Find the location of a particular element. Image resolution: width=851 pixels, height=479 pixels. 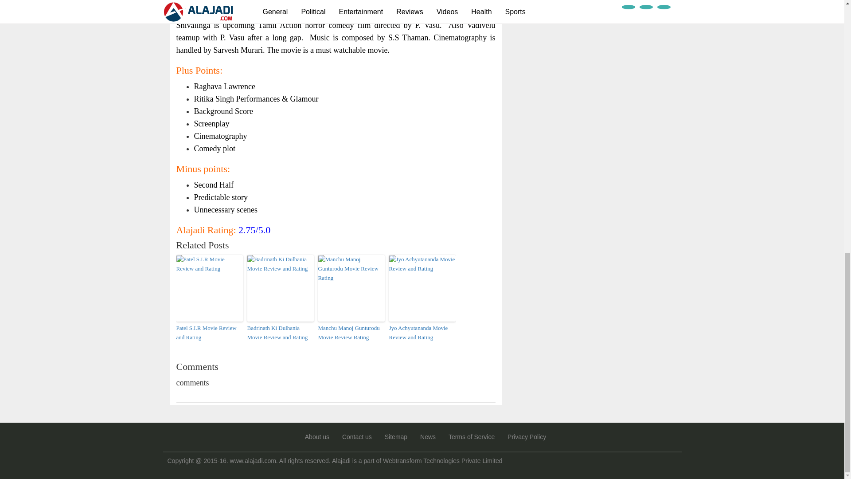

About us is located at coordinates (317, 436).